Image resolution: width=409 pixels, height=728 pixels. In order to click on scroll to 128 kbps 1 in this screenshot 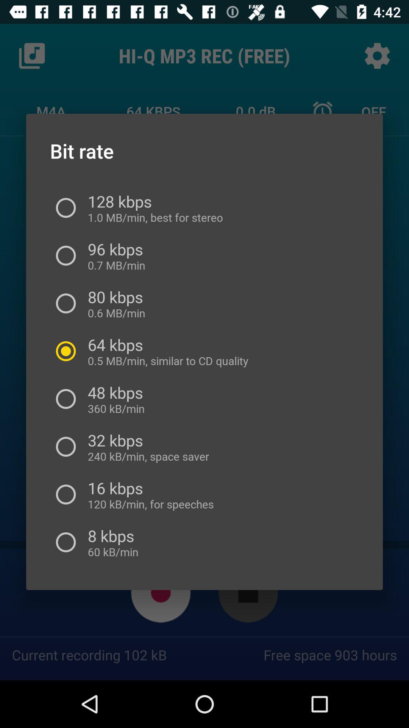, I will do `click(152, 208)`.